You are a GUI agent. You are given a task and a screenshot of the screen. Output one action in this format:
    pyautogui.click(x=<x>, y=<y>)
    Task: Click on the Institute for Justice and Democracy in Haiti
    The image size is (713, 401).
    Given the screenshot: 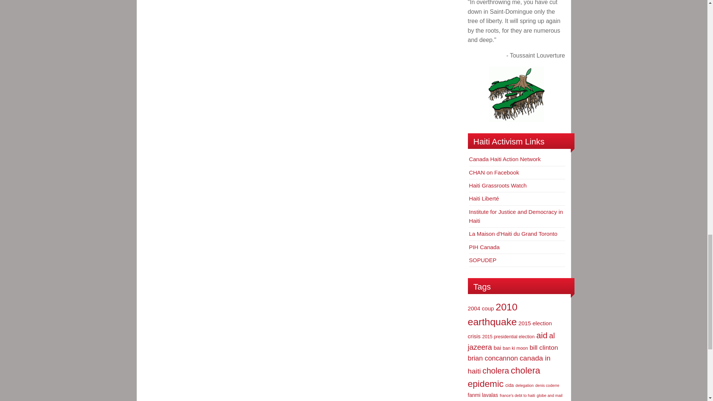 What is the action you would take?
    pyautogui.click(x=516, y=216)
    